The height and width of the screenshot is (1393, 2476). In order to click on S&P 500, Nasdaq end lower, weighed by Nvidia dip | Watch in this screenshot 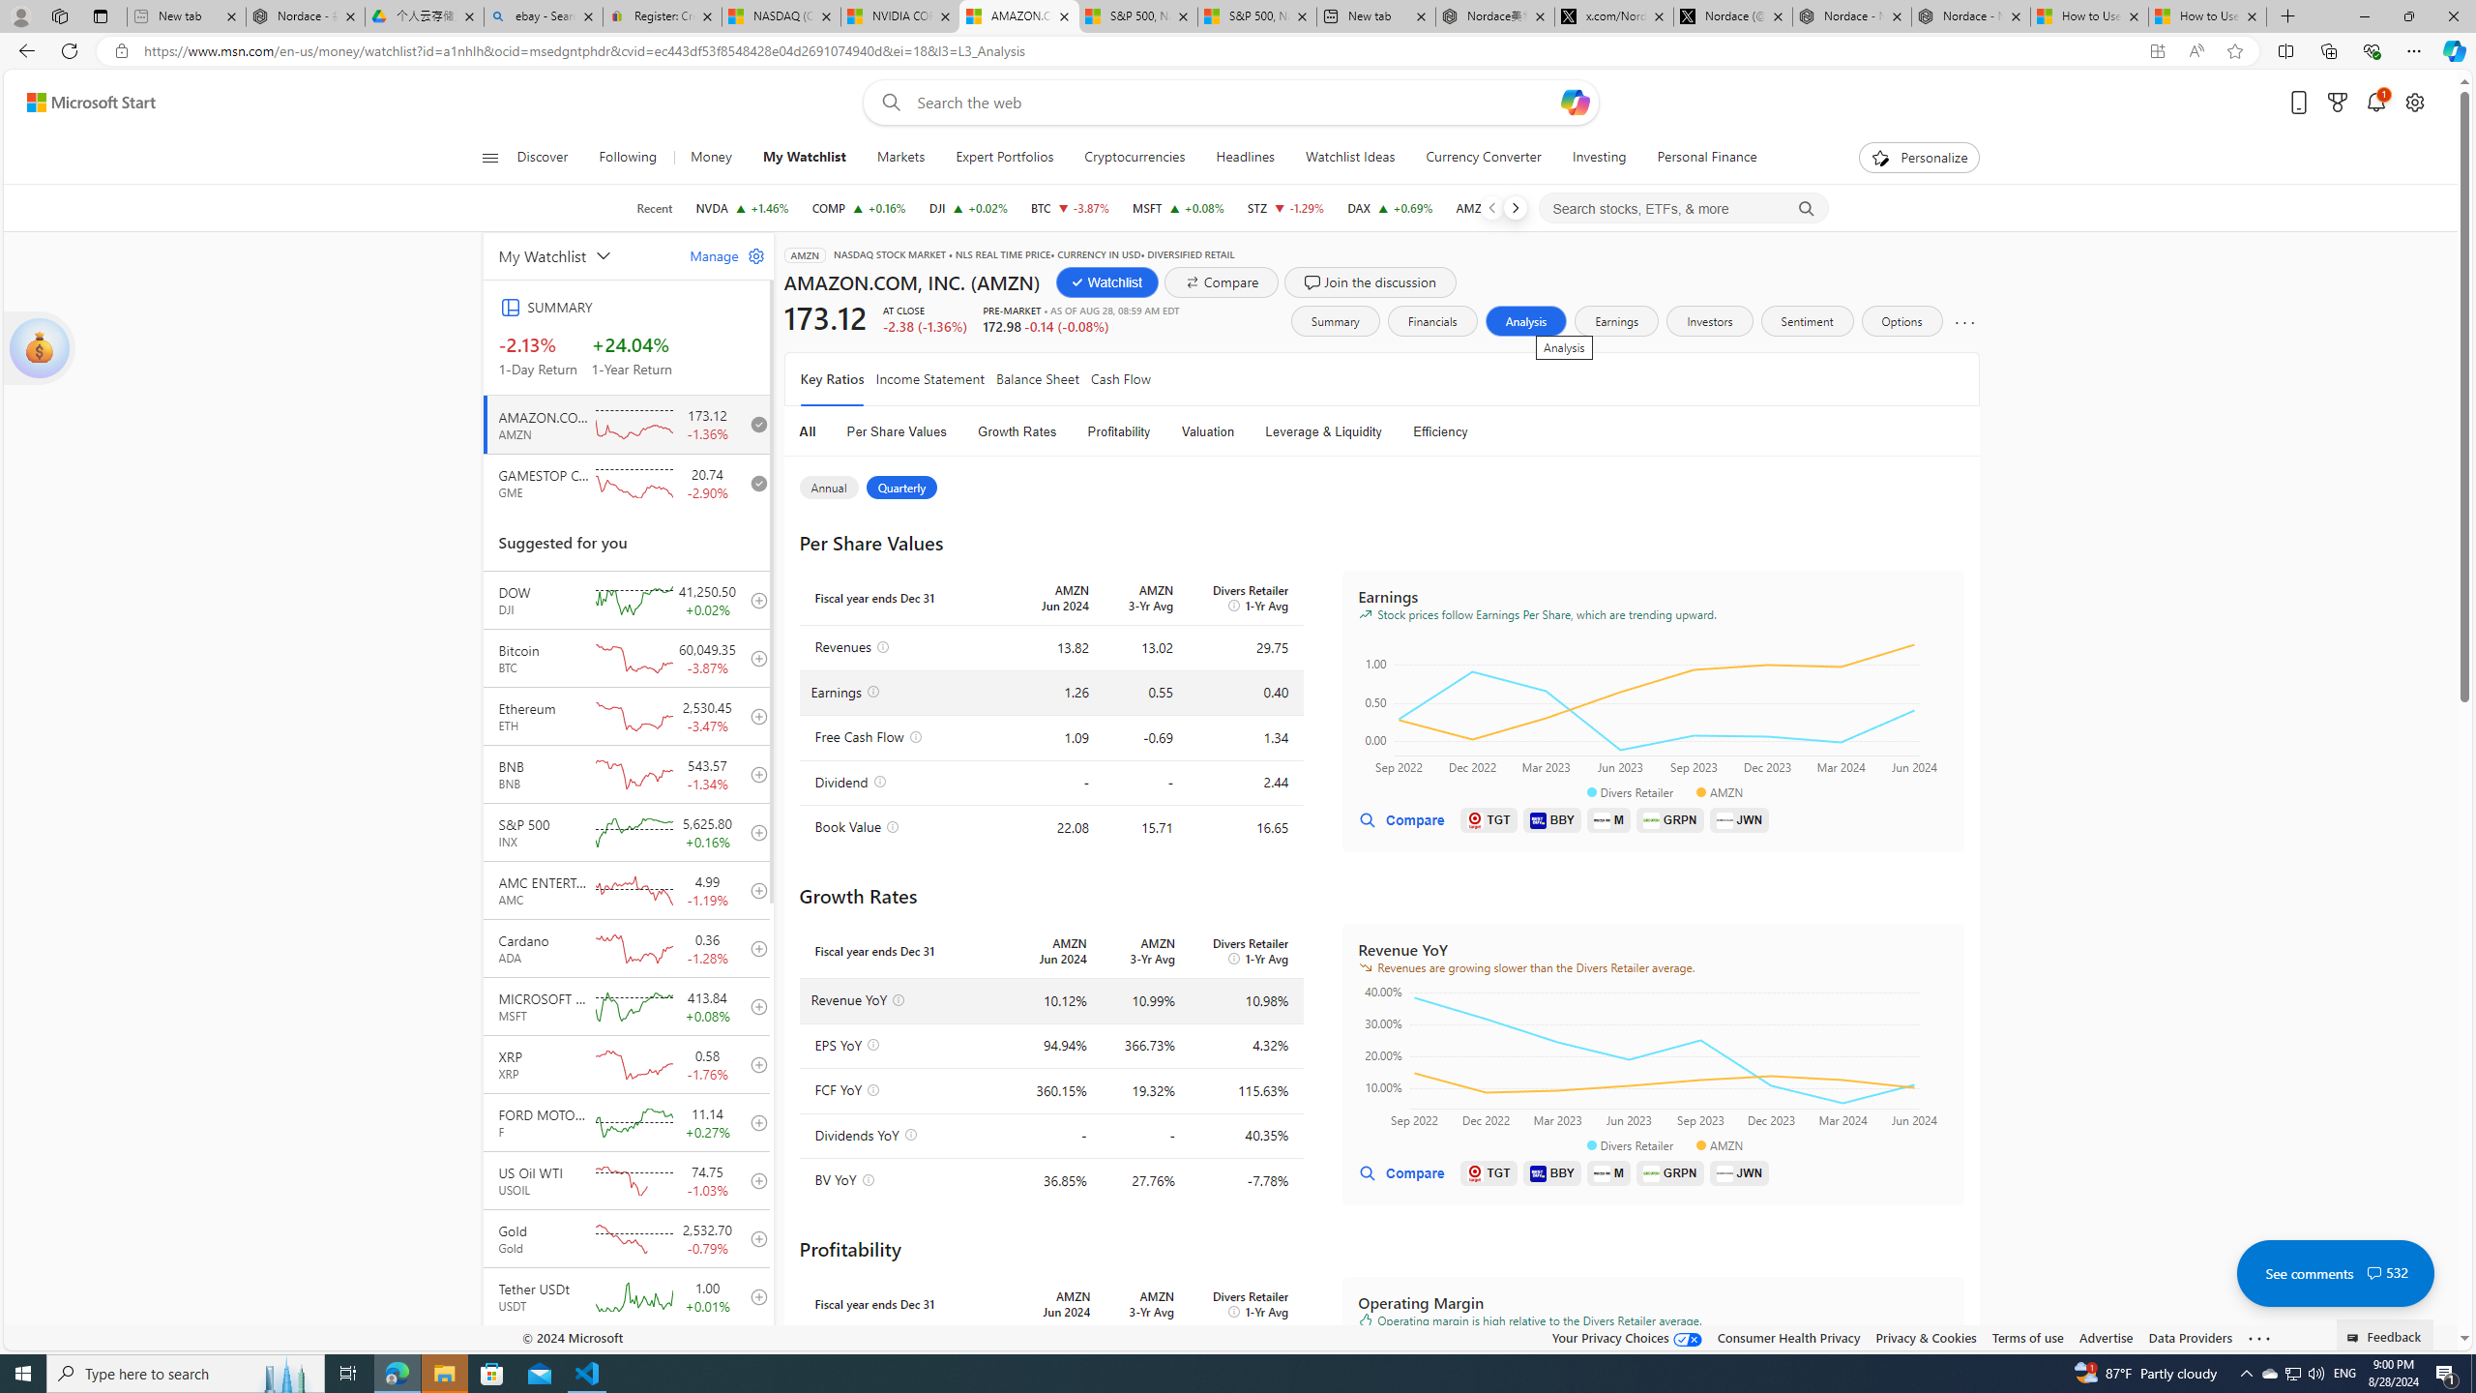, I will do `click(1255, 16)`.